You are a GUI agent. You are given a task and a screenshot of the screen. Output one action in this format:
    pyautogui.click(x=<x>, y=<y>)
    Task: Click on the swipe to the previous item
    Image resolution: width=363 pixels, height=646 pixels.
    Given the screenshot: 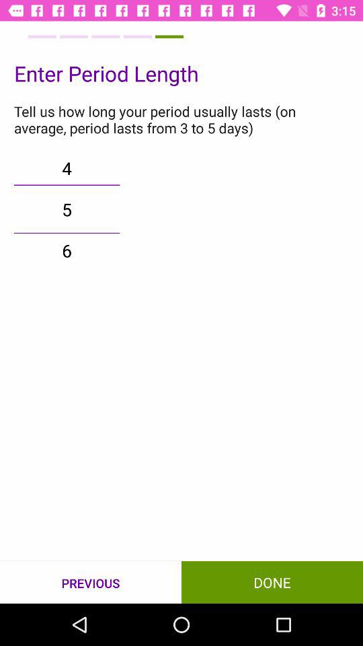 What is the action you would take?
    pyautogui.click(x=91, y=583)
    